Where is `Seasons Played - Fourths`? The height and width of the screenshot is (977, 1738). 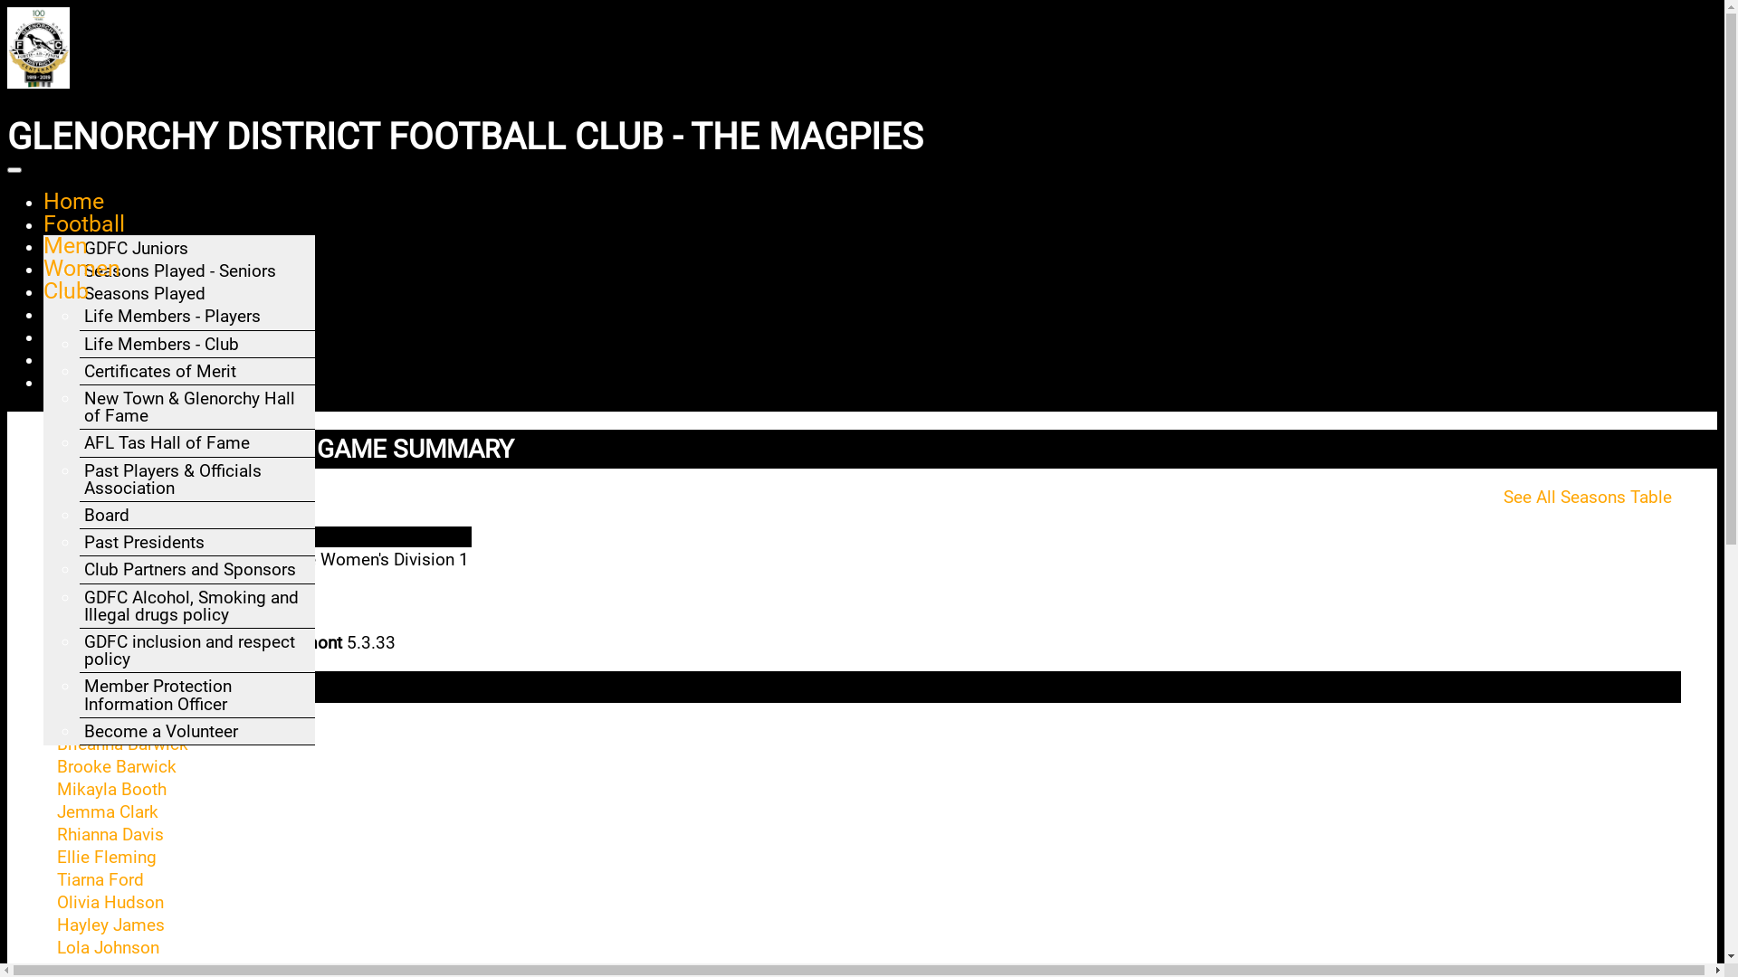 Seasons Played - Fourths is located at coordinates (181, 353).